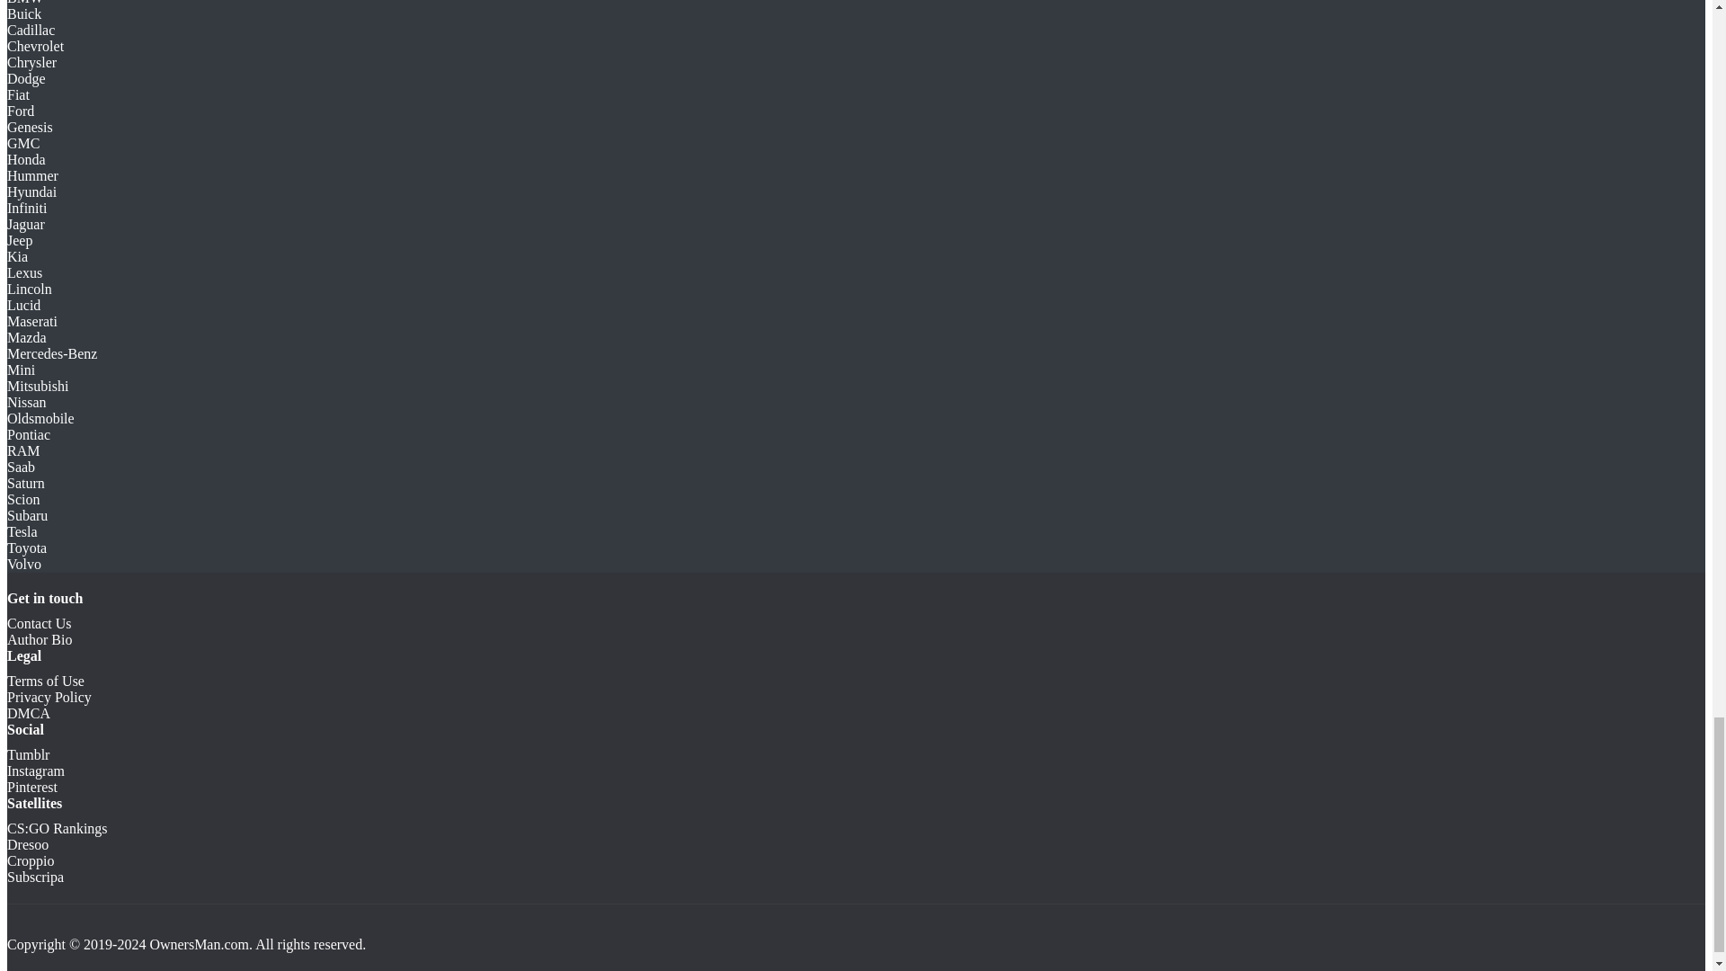 The image size is (1726, 971). Describe the element at coordinates (57, 827) in the screenshot. I see `CS:GO Rankings` at that location.